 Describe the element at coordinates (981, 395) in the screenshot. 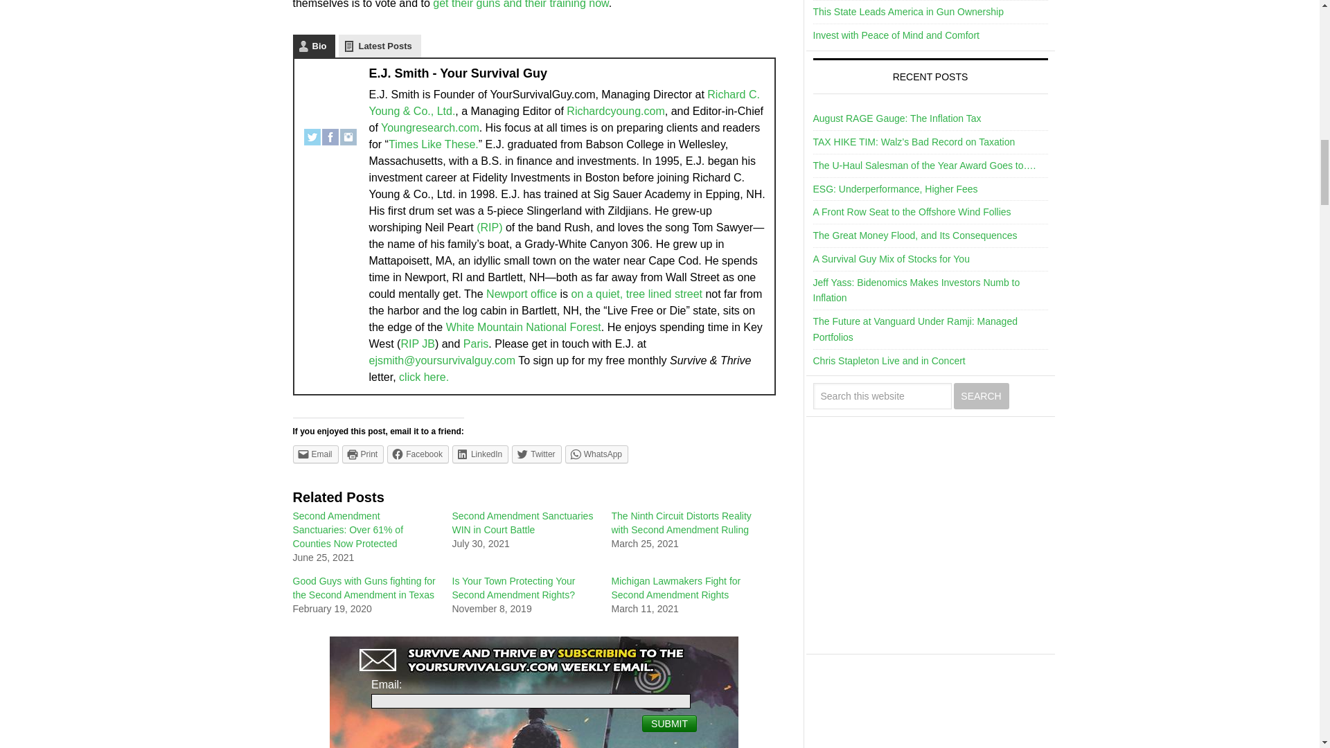

I see `Search` at that location.